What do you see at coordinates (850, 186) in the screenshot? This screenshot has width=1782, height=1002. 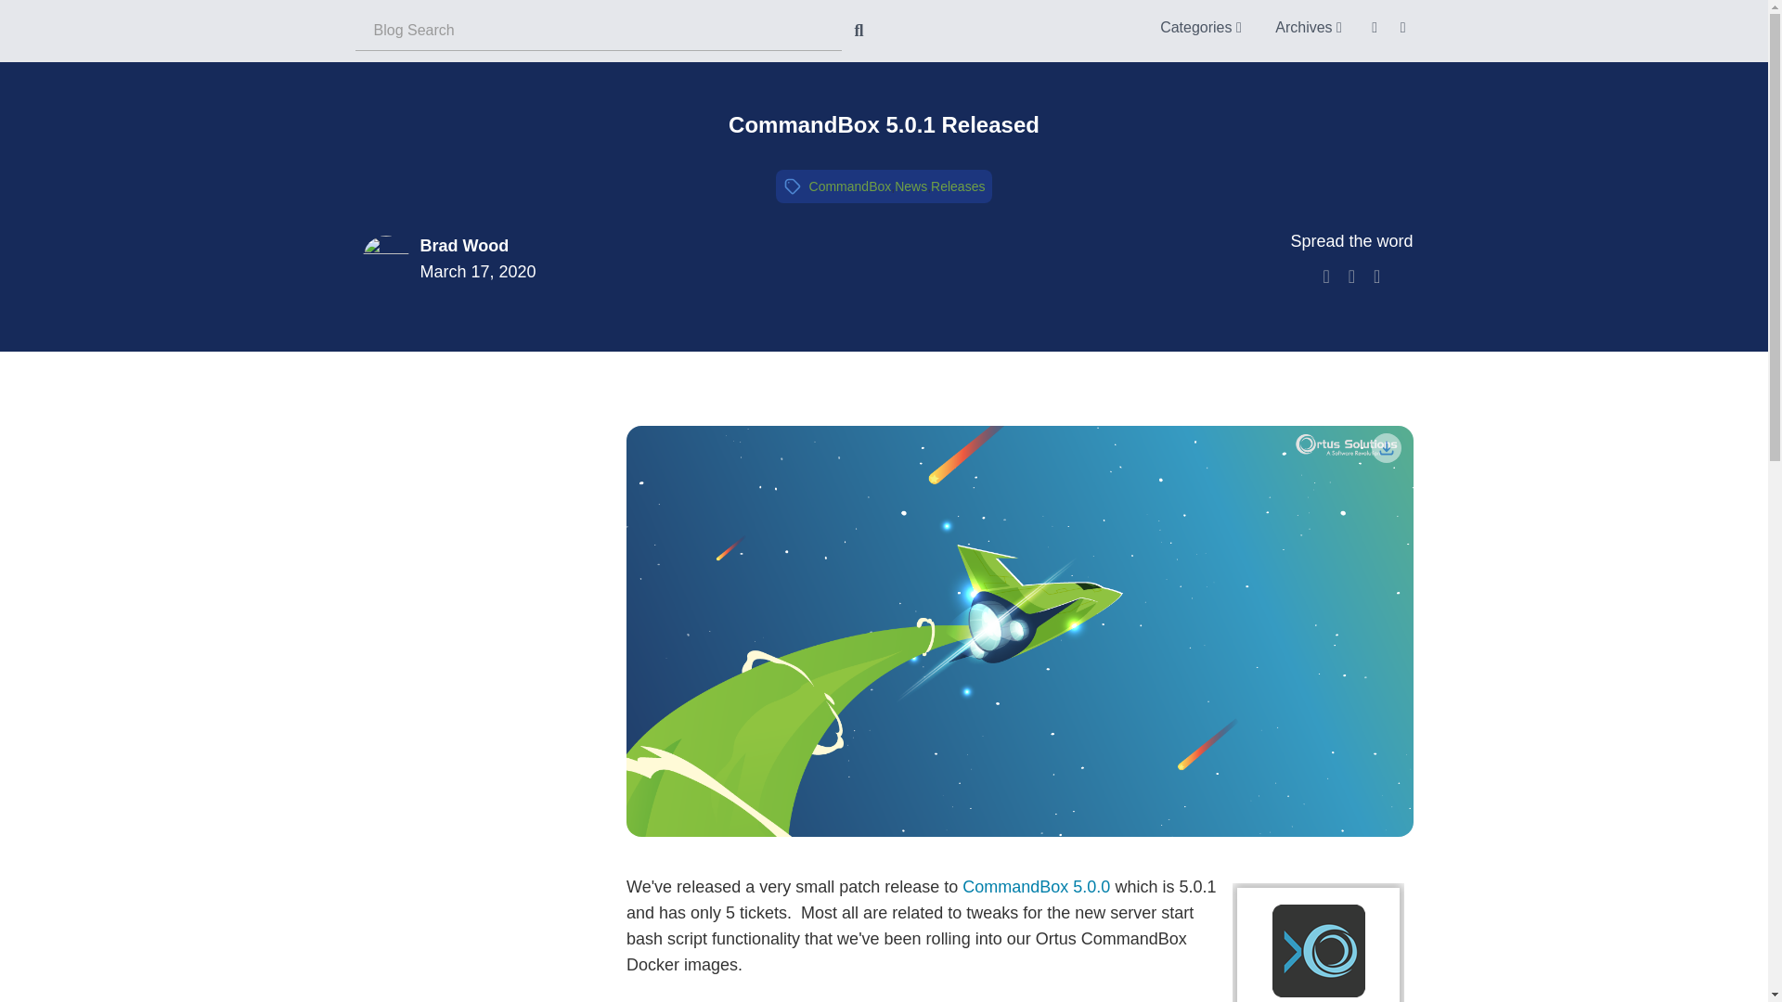 I see `Filter entries by 'CommandBox'` at bounding box center [850, 186].